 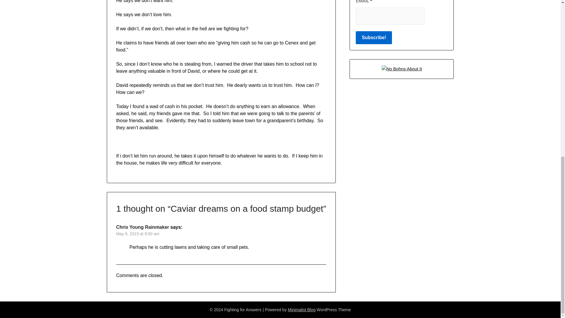 I want to click on No Bohns About It, so click(x=402, y=68).